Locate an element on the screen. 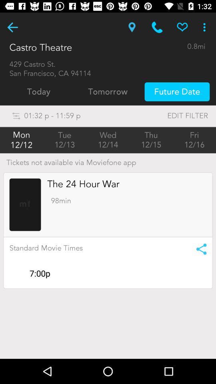 The height and width of the screenshot is (384, 216). the screenshot of the movie images is located at coordinates (25, 205).